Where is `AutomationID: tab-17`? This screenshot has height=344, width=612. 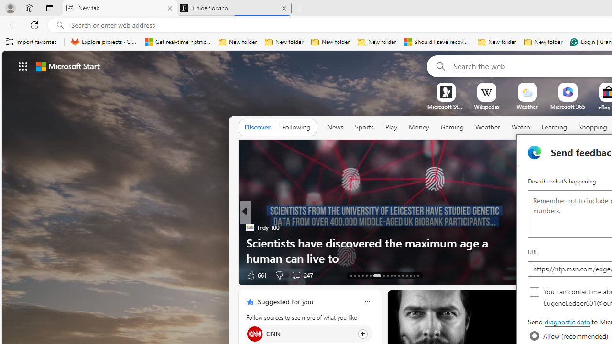 AutomationID: tab-17 is located at coordinates (366, 275).